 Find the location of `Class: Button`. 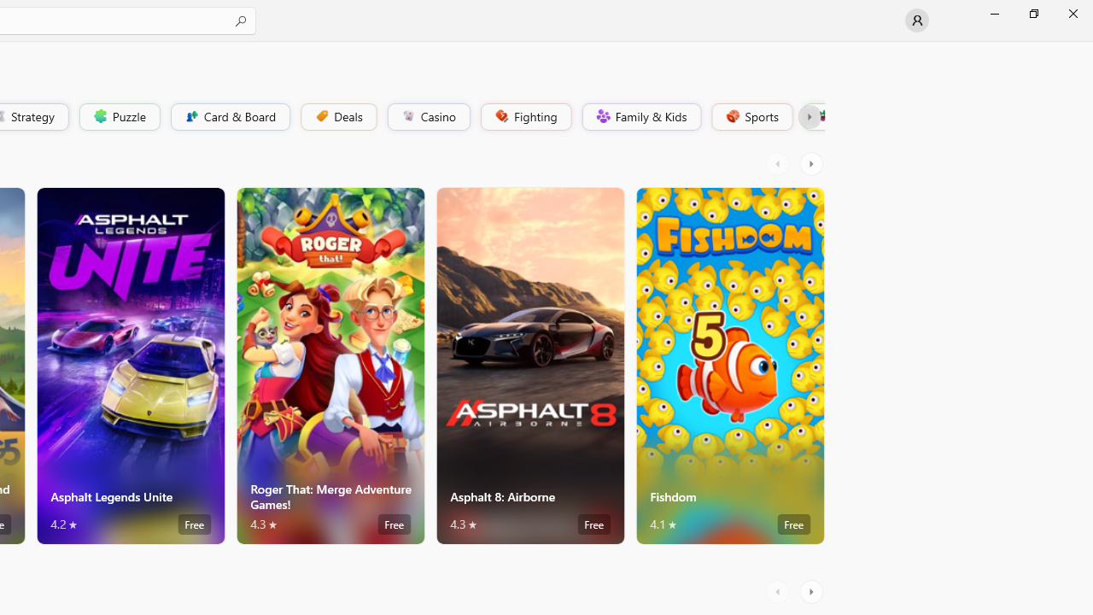

Class: Button is located at coordinates (810, 116).